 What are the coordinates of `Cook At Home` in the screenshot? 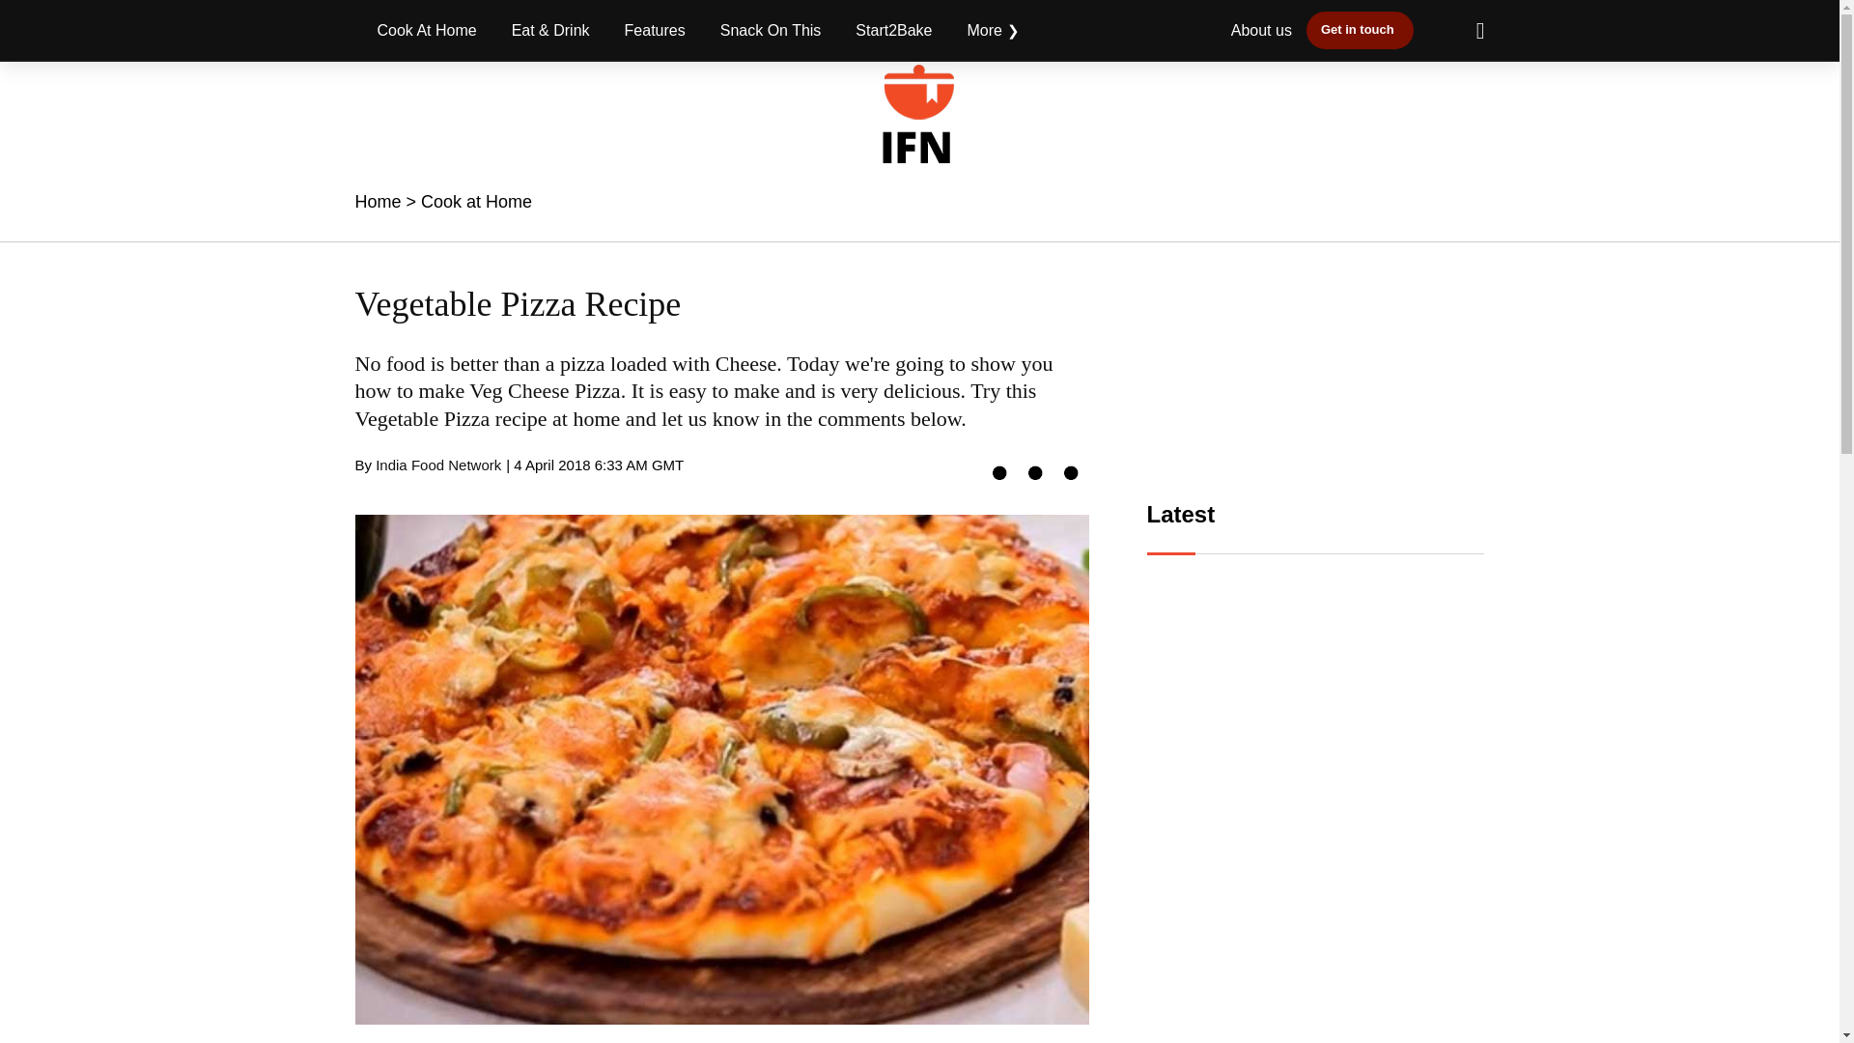 It's located at (427, 31).